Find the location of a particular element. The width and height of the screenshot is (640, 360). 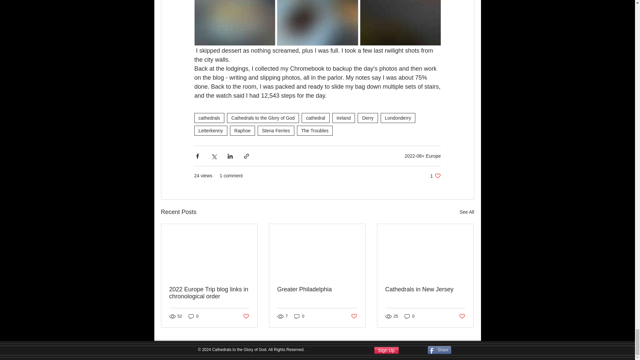

cathedrals is located at coordinates (209, 118).